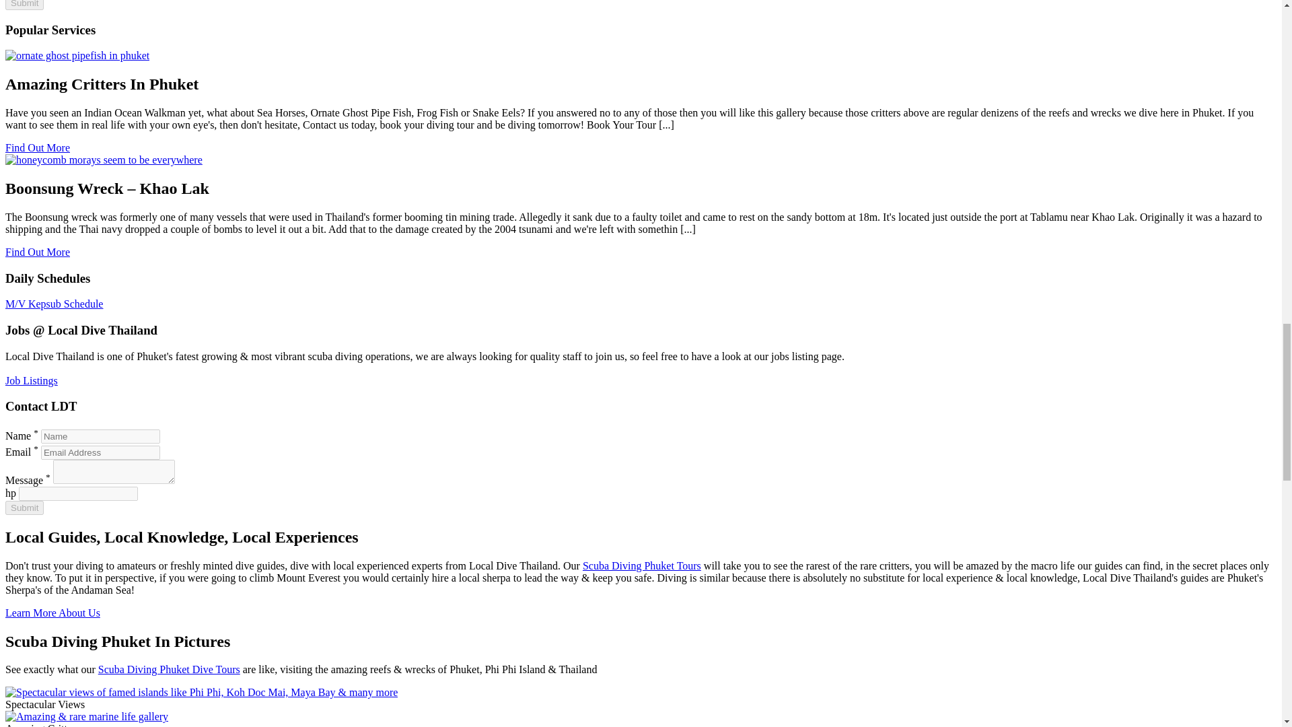  I want to click on Jobs at Local Dive Thailand, so click(31, 380).